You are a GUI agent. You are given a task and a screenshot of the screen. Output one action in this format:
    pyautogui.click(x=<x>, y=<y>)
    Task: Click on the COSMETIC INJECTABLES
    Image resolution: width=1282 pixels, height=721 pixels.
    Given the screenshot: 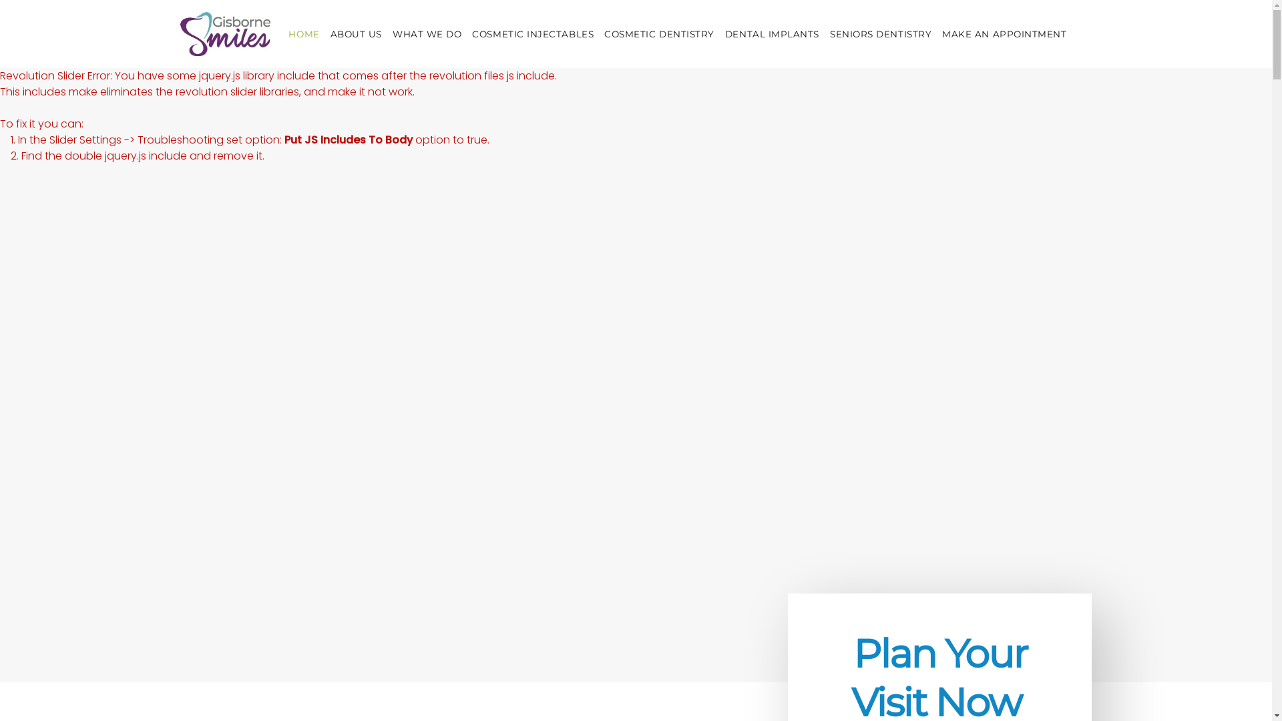 What is the action you would take?
    pyautogui.click(x=533, y=33)
    